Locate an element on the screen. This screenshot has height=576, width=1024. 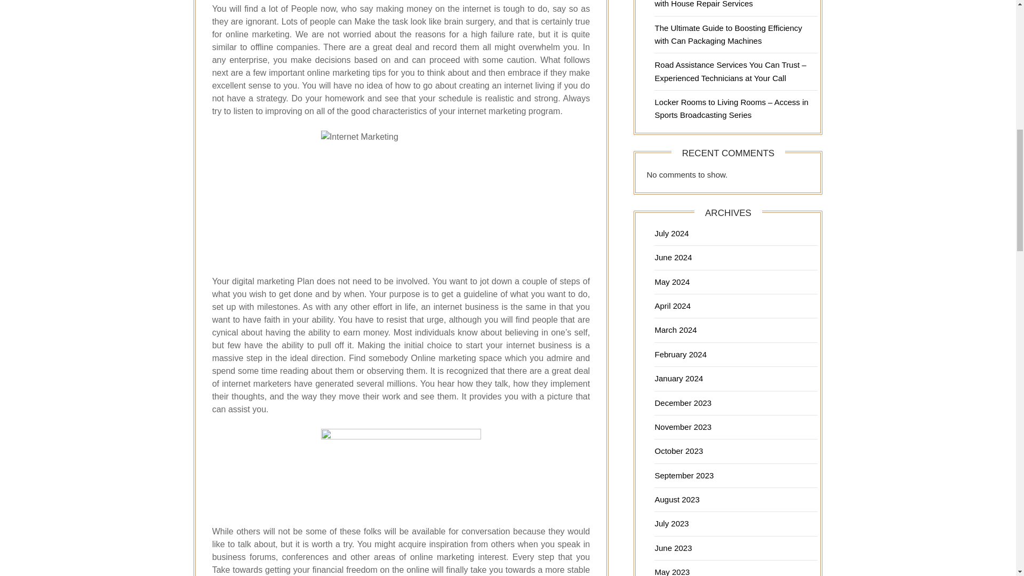
November 2023 is located at coordinates (683, 427).